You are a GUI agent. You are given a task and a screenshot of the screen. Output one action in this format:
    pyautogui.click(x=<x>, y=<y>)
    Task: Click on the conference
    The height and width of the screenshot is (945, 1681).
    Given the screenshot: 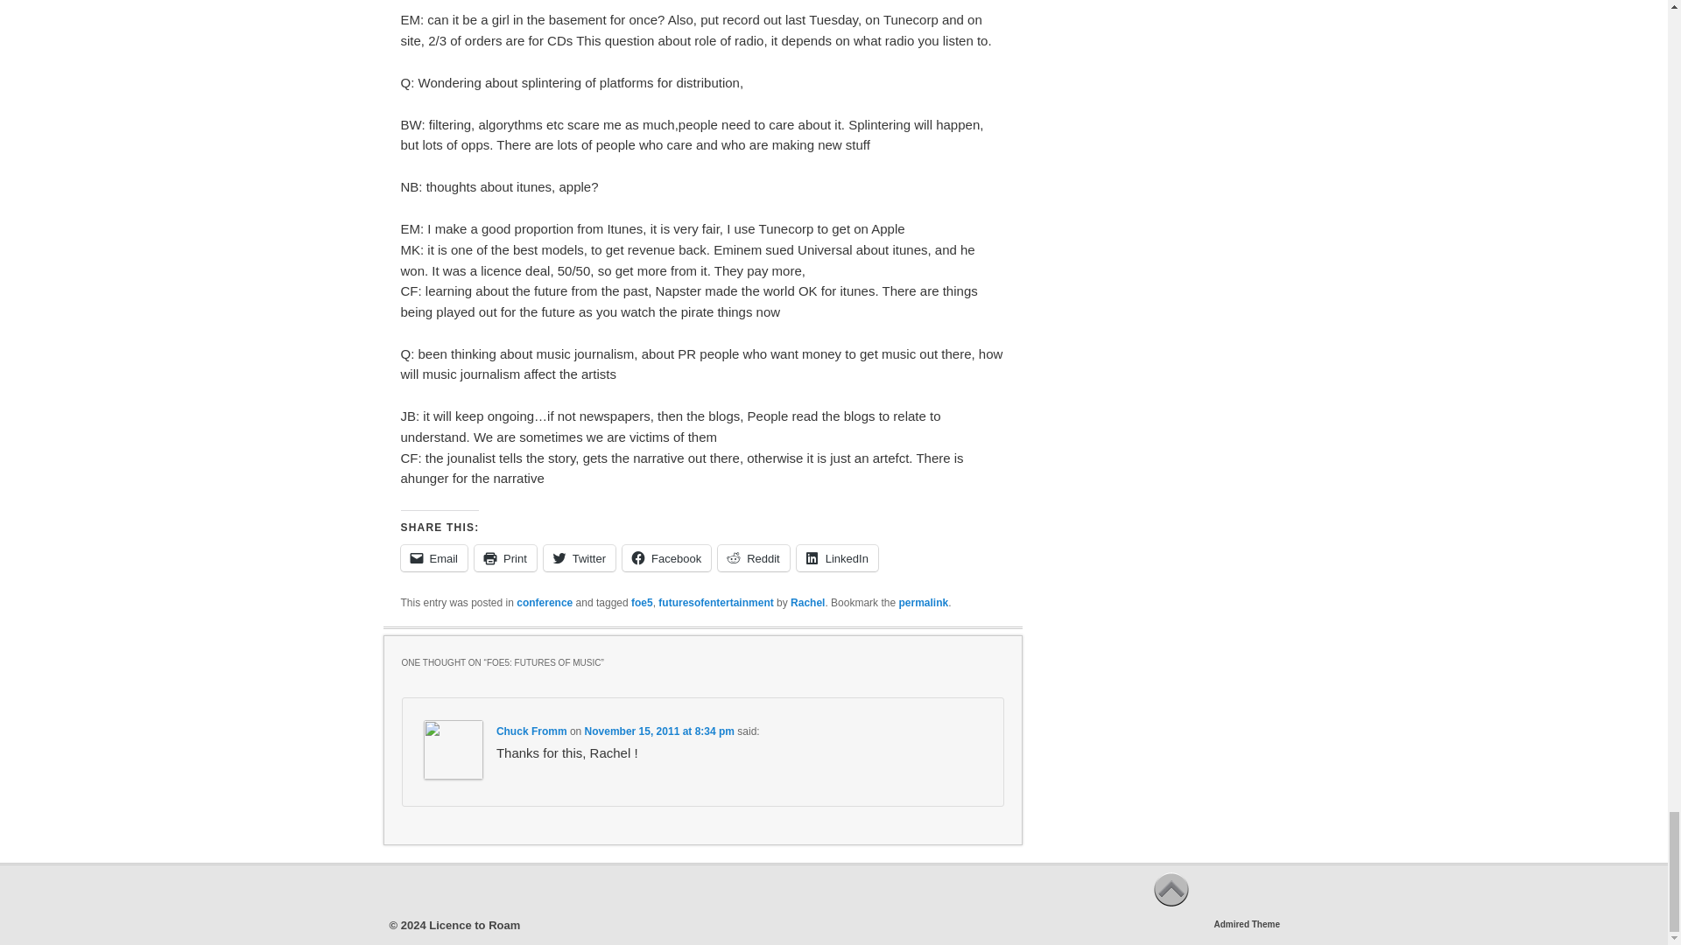 What is the action you would take?
    pyautogui.click(x=545, y=602)
    